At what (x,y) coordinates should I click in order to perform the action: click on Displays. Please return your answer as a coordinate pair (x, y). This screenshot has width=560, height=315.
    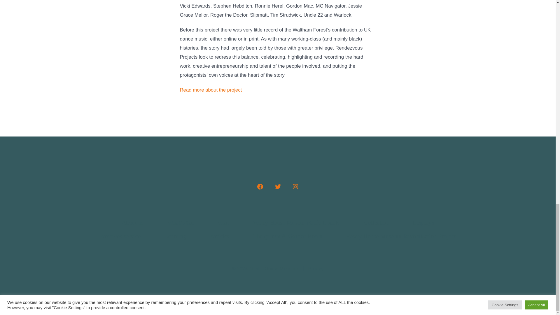
    Looking at the image, I should click on (423, 223).